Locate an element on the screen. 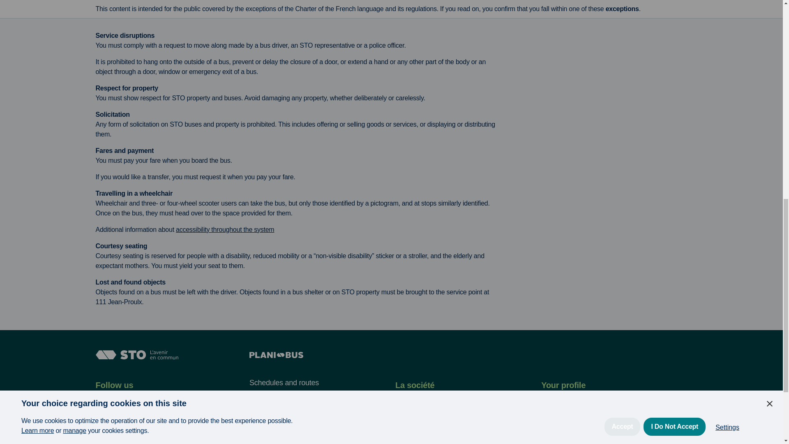  Learn more is located at coordinates (37, 18).